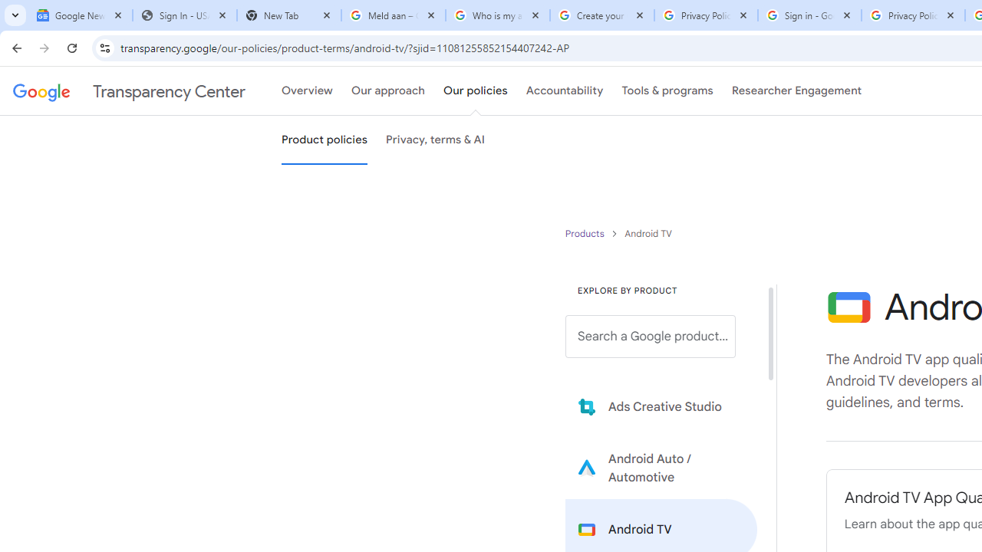 This screenshot has width=982, height=552. I want to click on Tools & programs, so click(667, 91).